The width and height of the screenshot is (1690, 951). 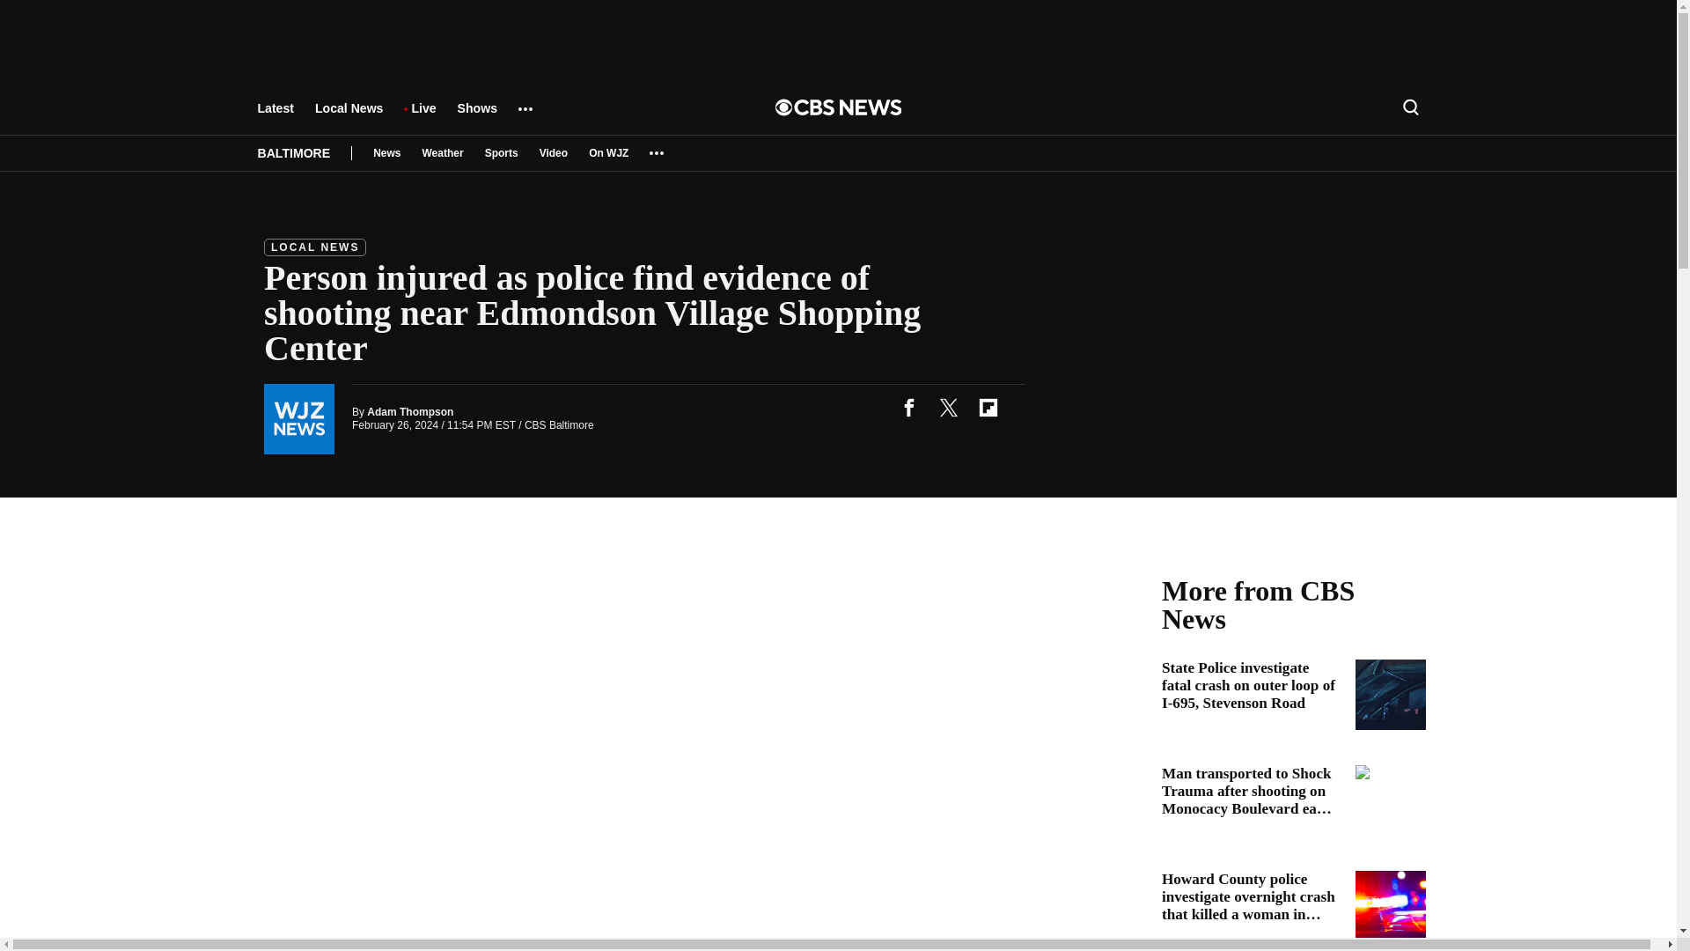 What do you see at coordinates (908, 407) in the screenshot?
I see `facebook` at bounding box center [908, 407].